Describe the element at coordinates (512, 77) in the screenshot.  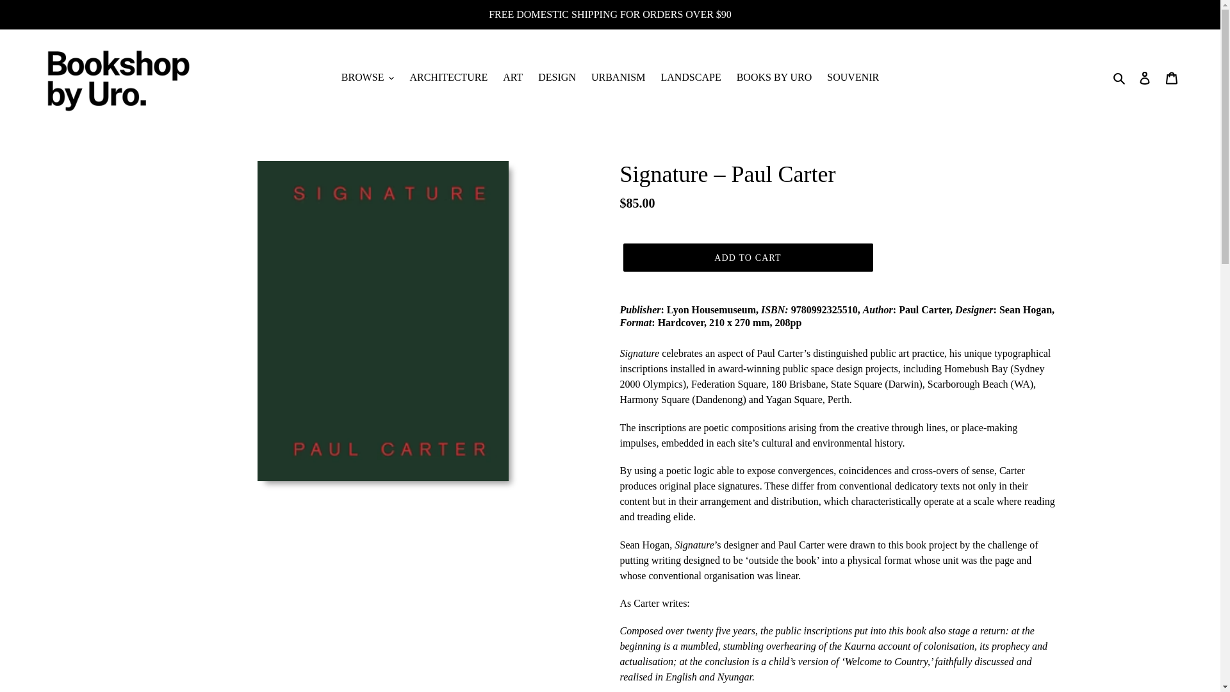
I see `ART` at that location.